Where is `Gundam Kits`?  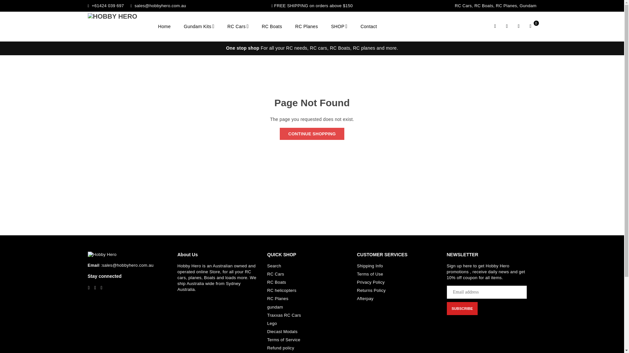 Gundam Kits is located at coordinates (199, 27).